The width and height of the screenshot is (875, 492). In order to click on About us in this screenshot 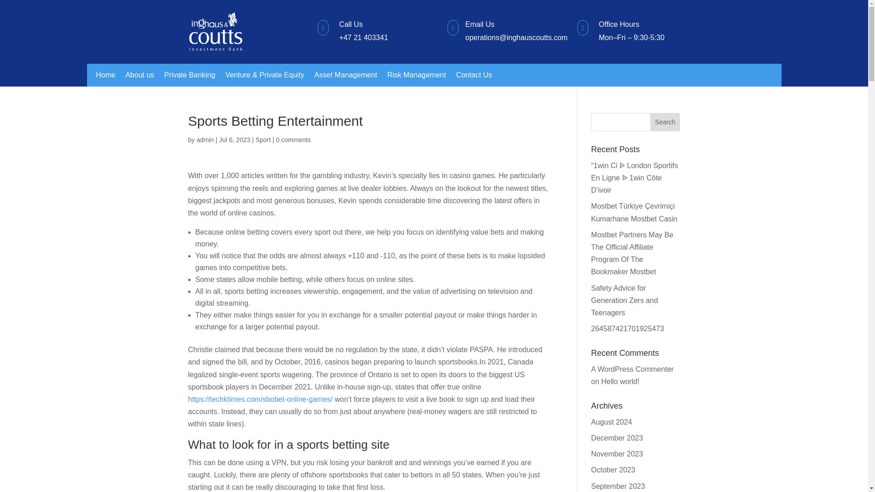, I will do `click(139, 77)`.